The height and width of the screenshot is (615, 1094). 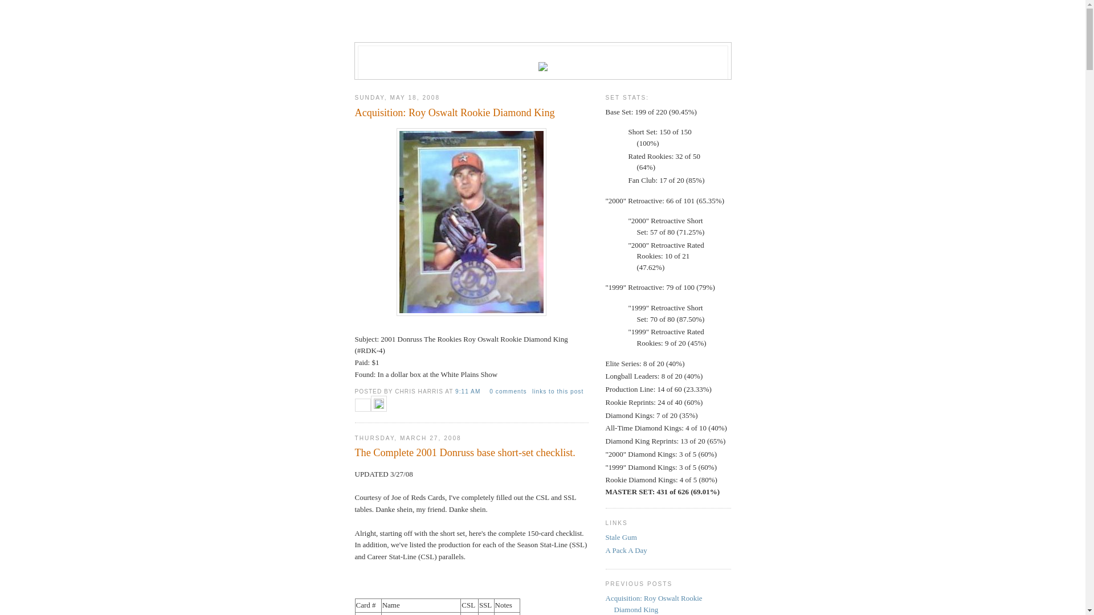 What do you see at coordinates (378, 407) in the screenshot?
I see `Edit Post` at bounding box center [378, 407].